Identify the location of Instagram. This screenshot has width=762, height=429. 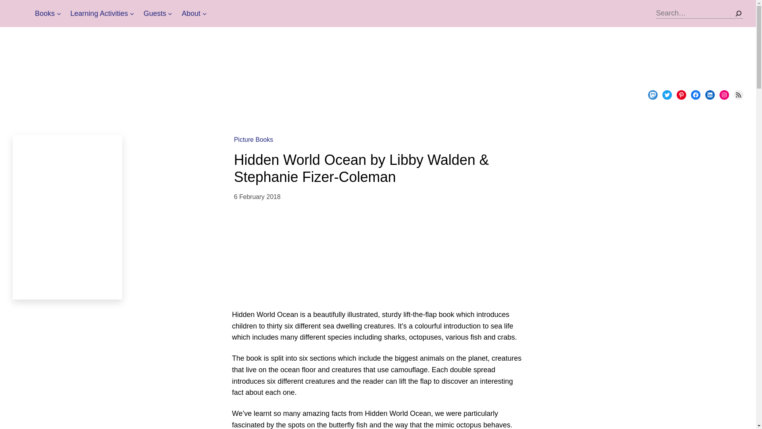
(724, 95).